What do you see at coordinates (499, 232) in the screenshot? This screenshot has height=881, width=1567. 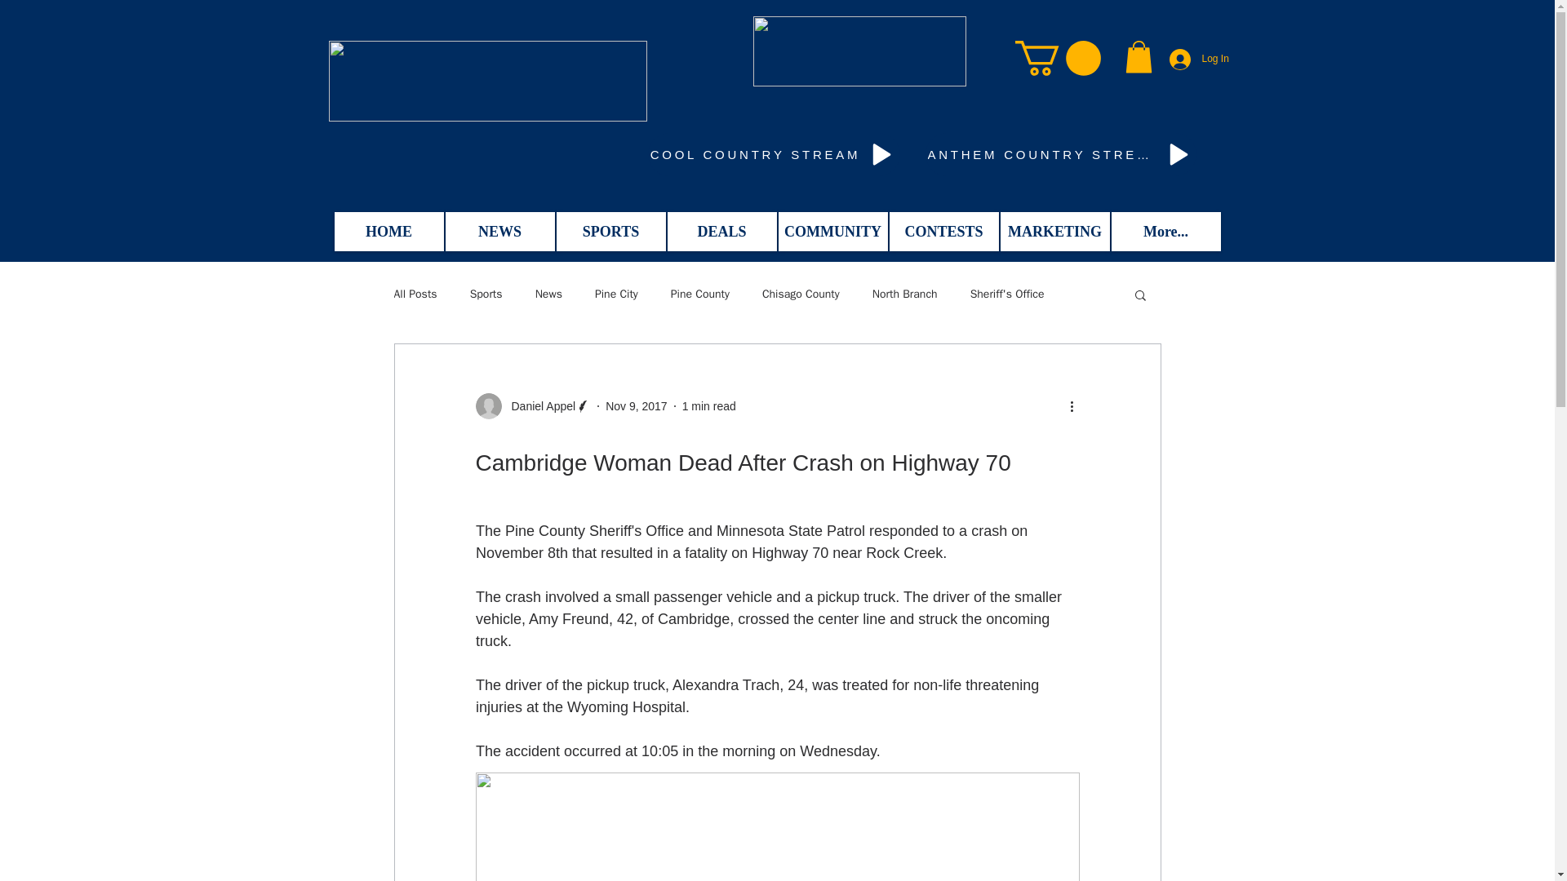 I see `NEWS` at bounding box center [499, 232].